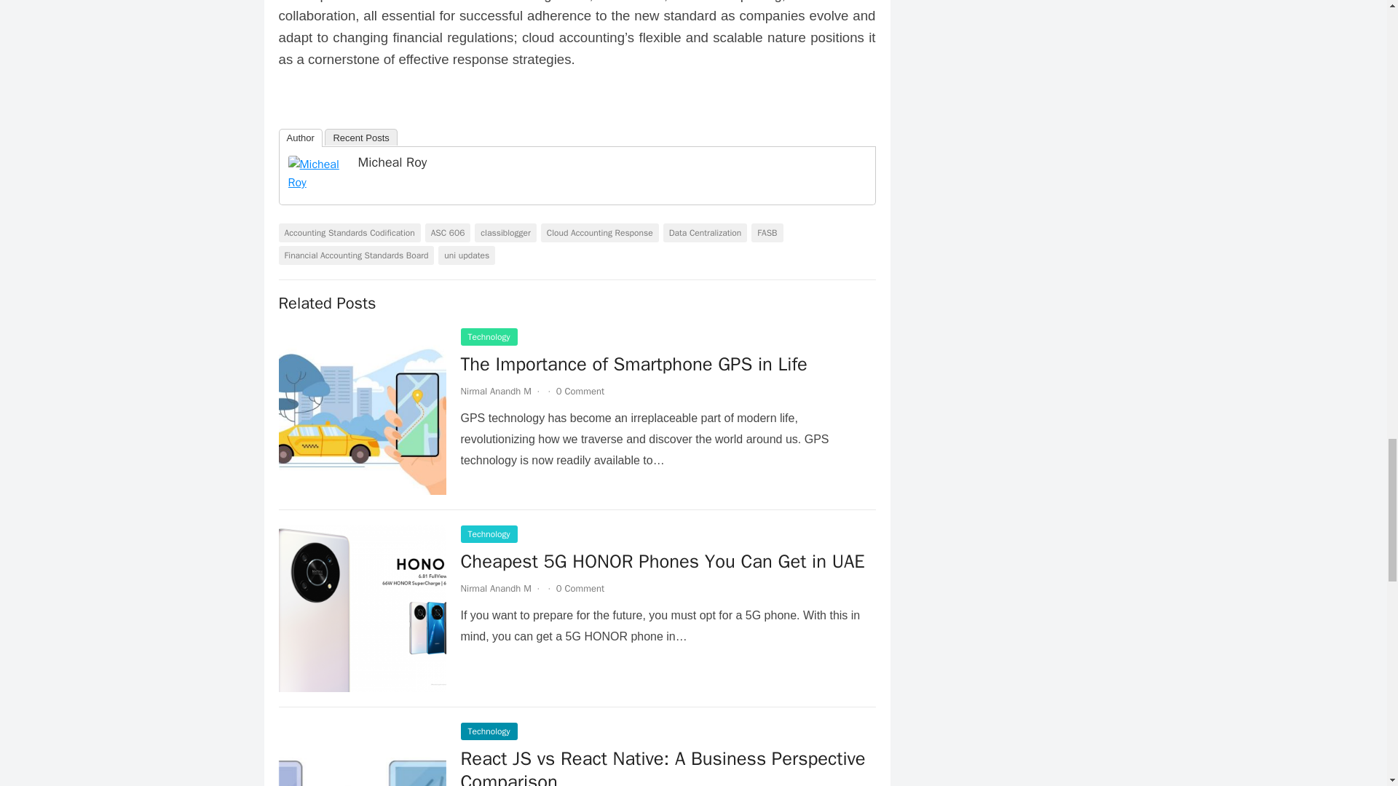  What do you see at coordinates (495, 392) in the screenshot?
I see `Posts by Nirmal Anandh M` at bounding box center [495, 392].